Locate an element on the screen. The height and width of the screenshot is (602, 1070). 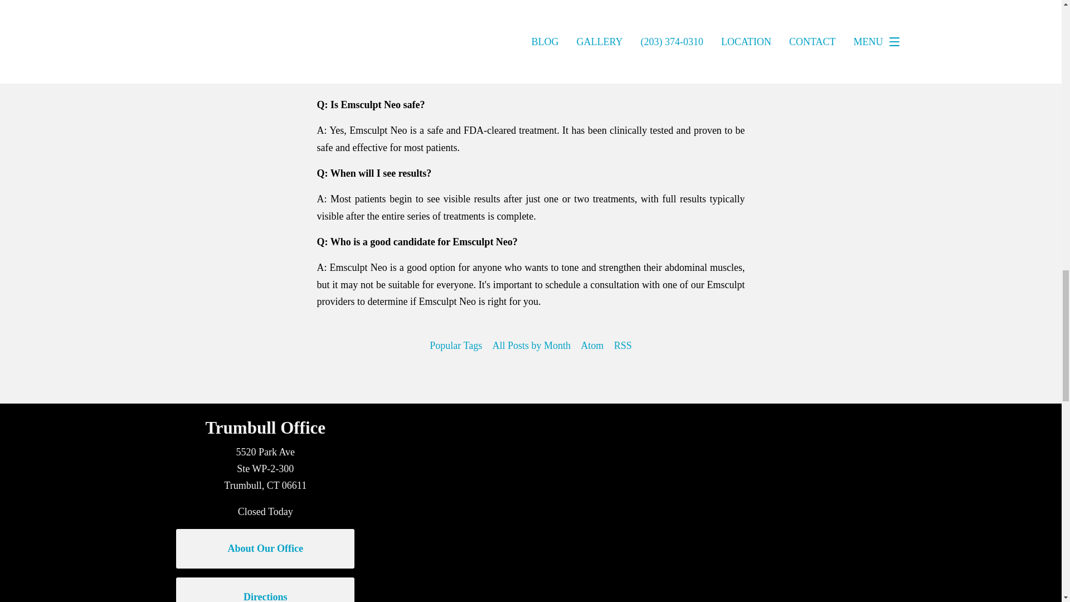
All Posts by Month is located at coordinates (531, 346).